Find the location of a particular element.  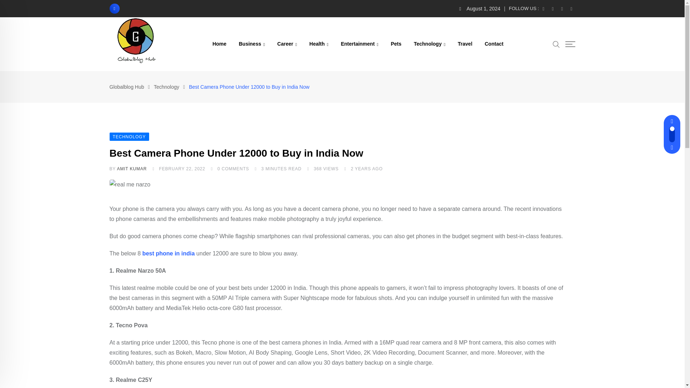

Technology is located at coordinates (429, 44).